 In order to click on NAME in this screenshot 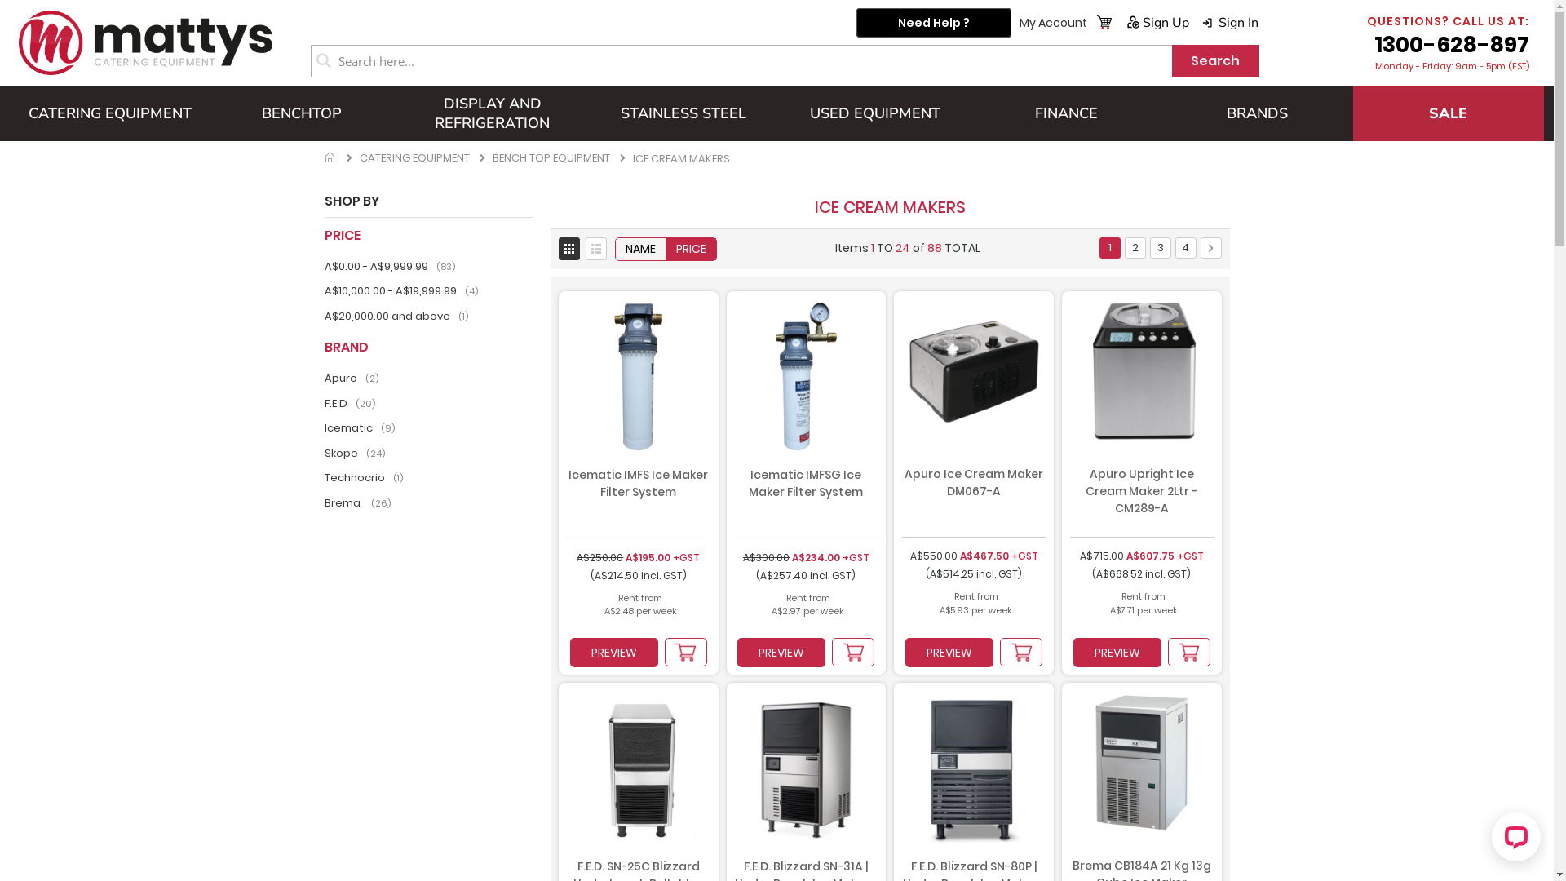, I will do `click(641, 250)`.